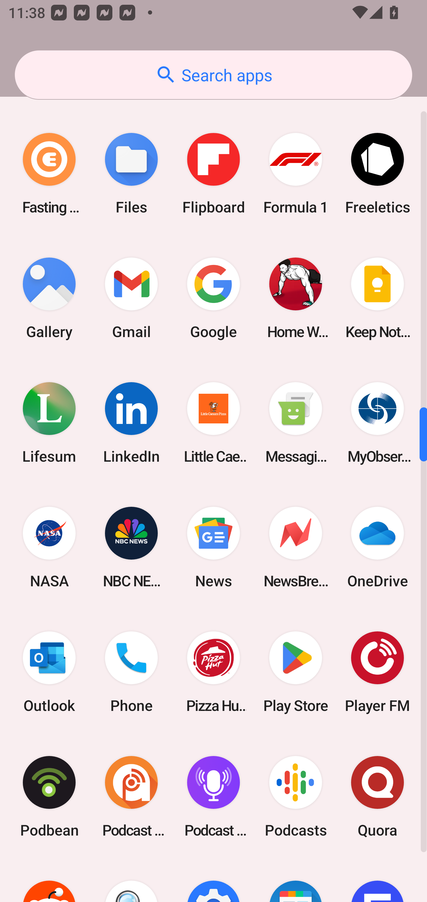 The height and width of the screenshot is (902, 427). Describe the element at coordinates (377, 173) in the screenshot. I see `Freeletics` at that location.